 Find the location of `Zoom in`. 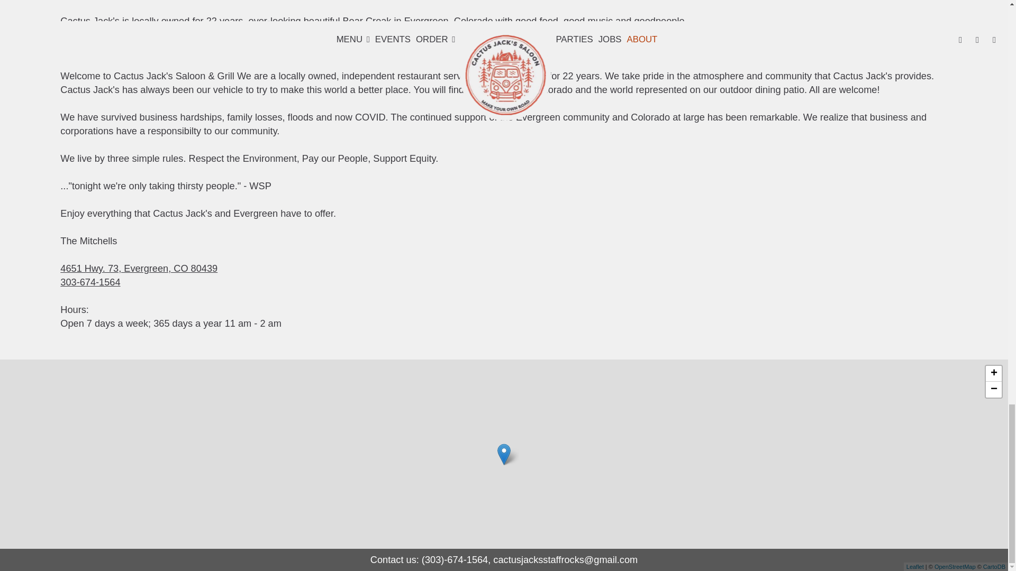

Zoom in is located at coordinates (994, 374).